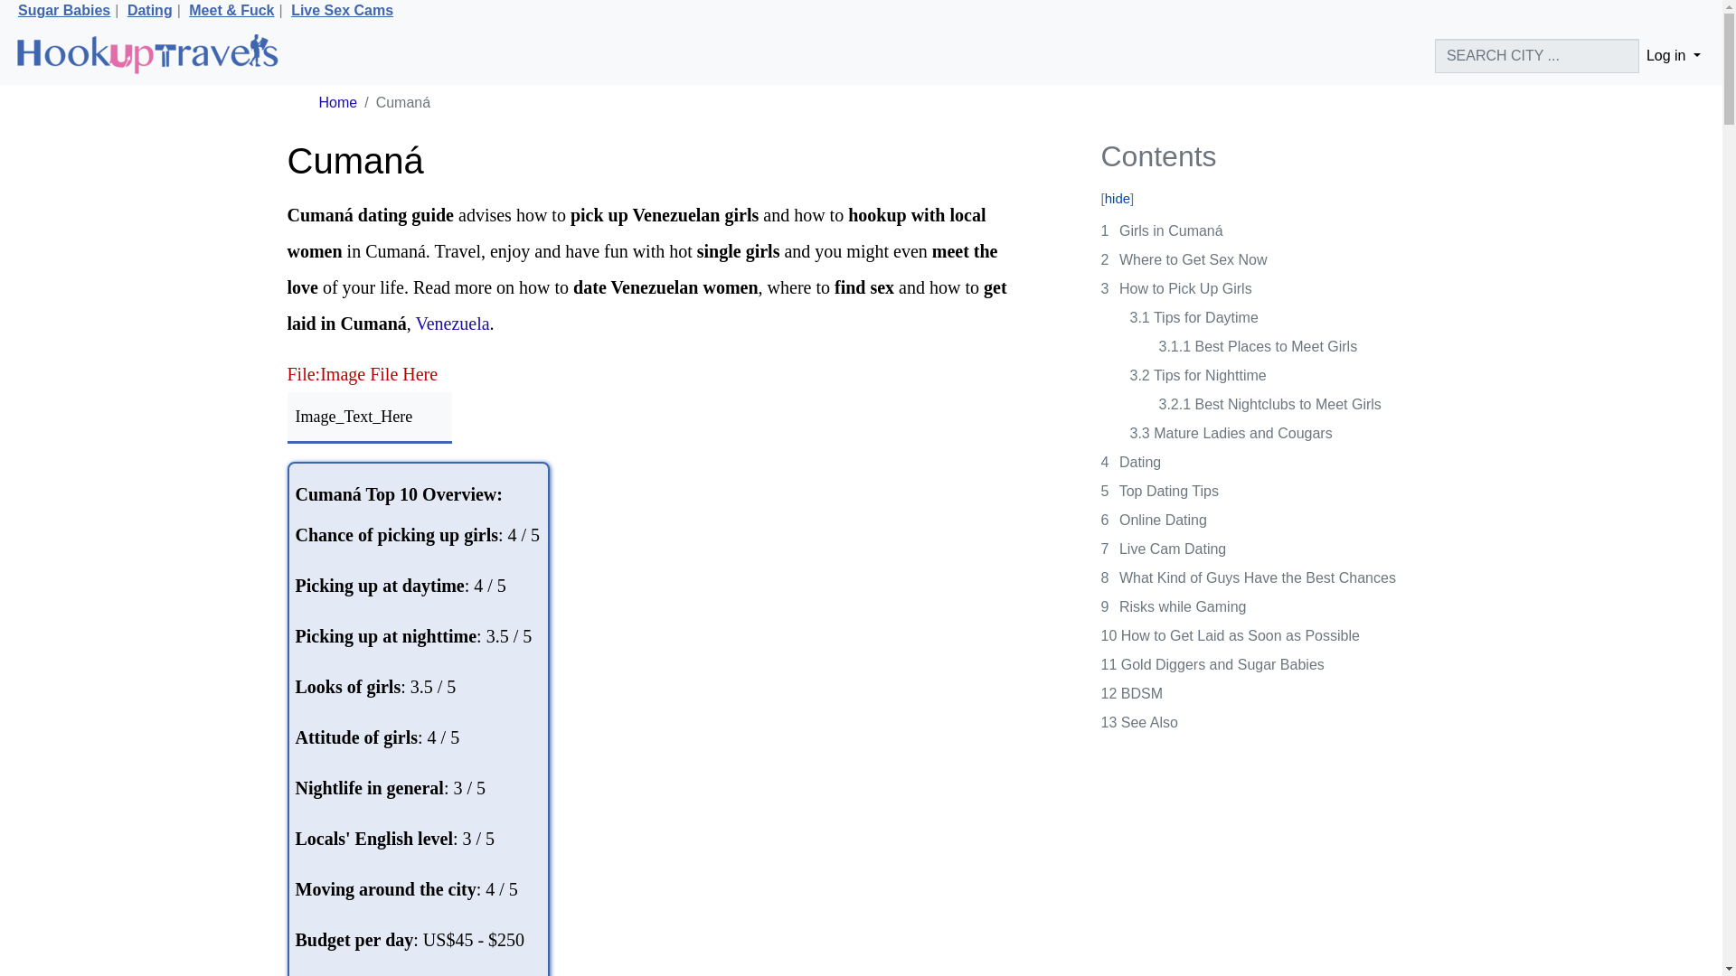  What do you see at coordinates (1673, 56) in the screenshot?
I see `Log in` at bounding box center [1673, 56].